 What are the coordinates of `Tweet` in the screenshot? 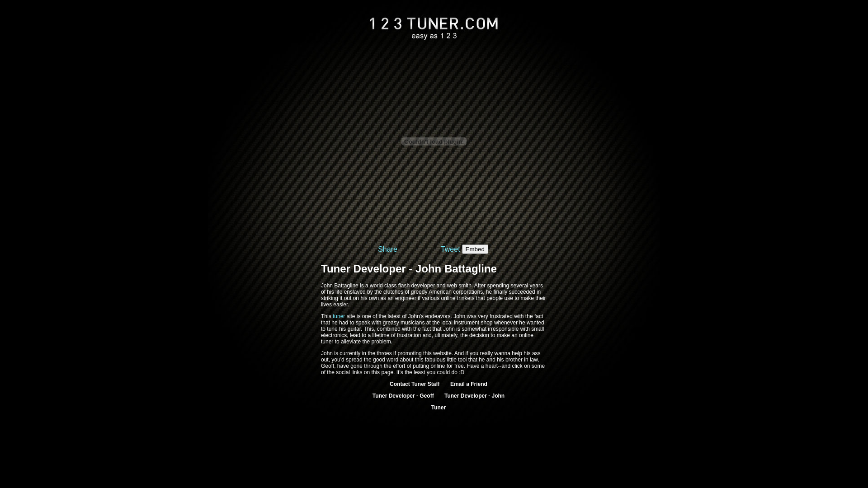 It's located at (450, 249).